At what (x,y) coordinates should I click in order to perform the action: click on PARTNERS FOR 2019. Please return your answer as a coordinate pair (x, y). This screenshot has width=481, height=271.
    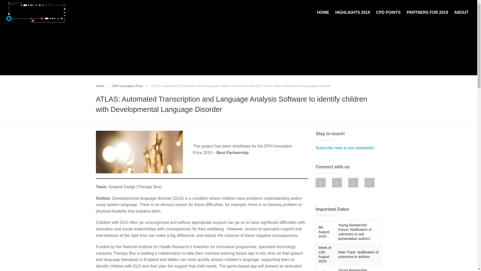
    Looking at the image, I should click on (427, 13).